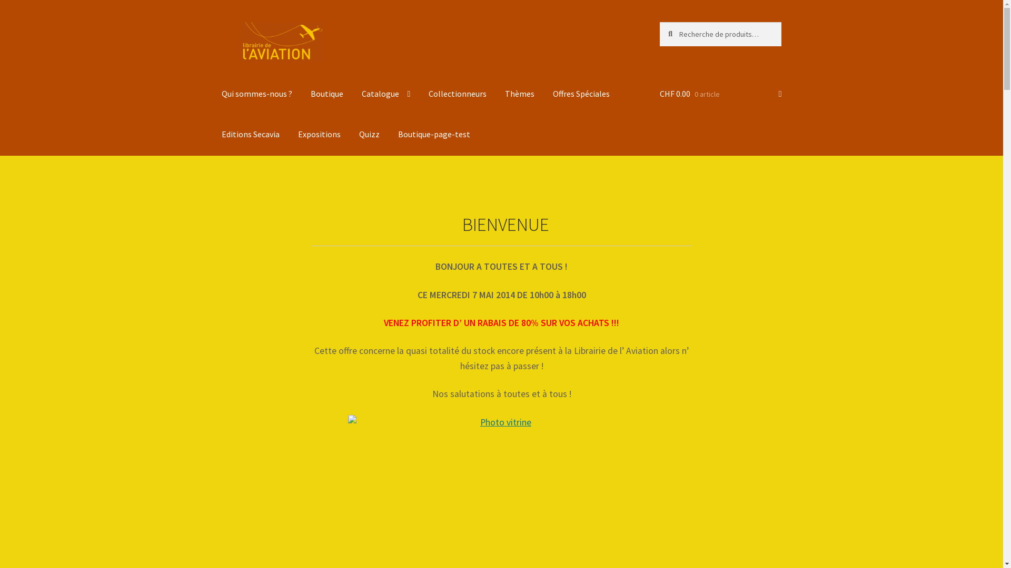  I want to click on Expositions, so click(319, 135).